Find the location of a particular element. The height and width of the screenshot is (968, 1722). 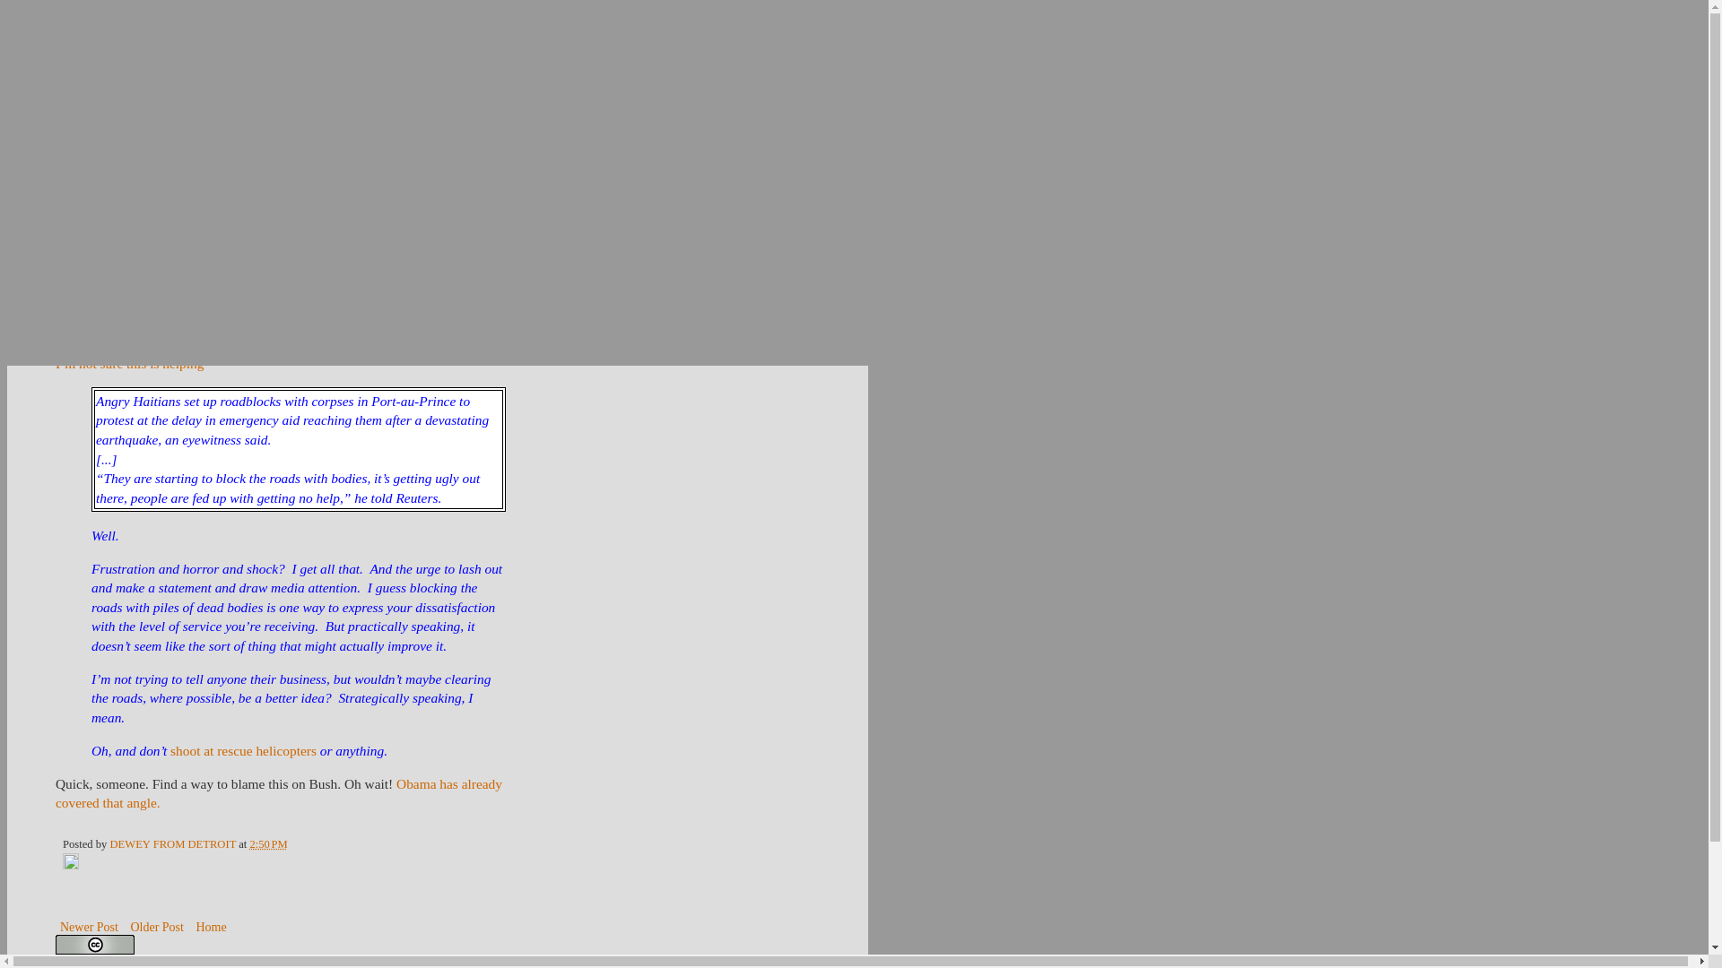

DEWEY FROM DETROIT is located at coordinates (174, 844).